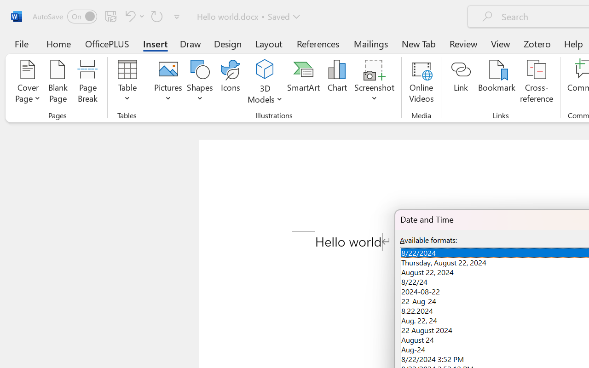 The image size is (589, 368). I want to click on Insert, so click(156, 43).